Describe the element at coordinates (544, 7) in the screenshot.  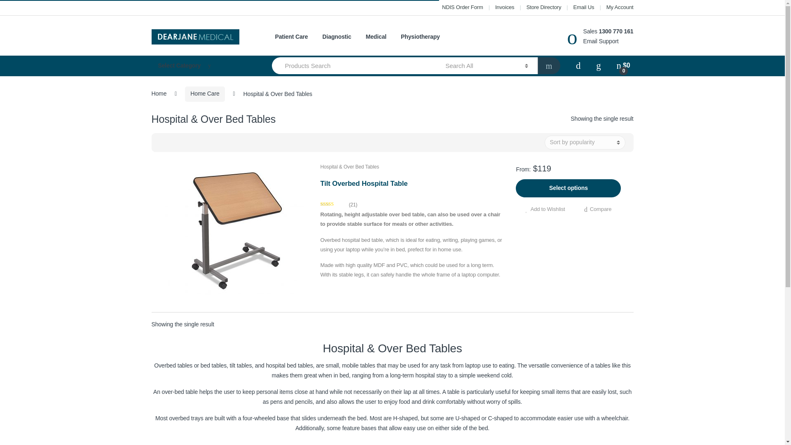
I see `Store Directory` at that location.